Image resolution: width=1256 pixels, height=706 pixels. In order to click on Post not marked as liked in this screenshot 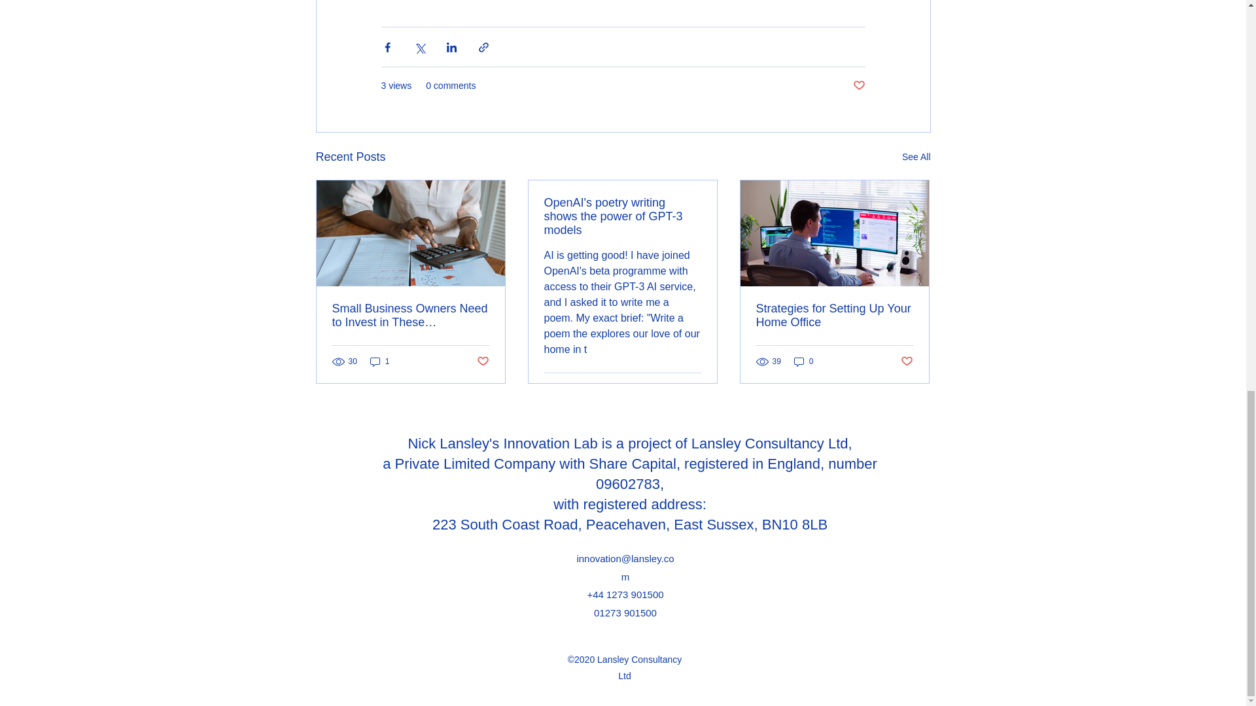, I will do `click(481, 361)`.